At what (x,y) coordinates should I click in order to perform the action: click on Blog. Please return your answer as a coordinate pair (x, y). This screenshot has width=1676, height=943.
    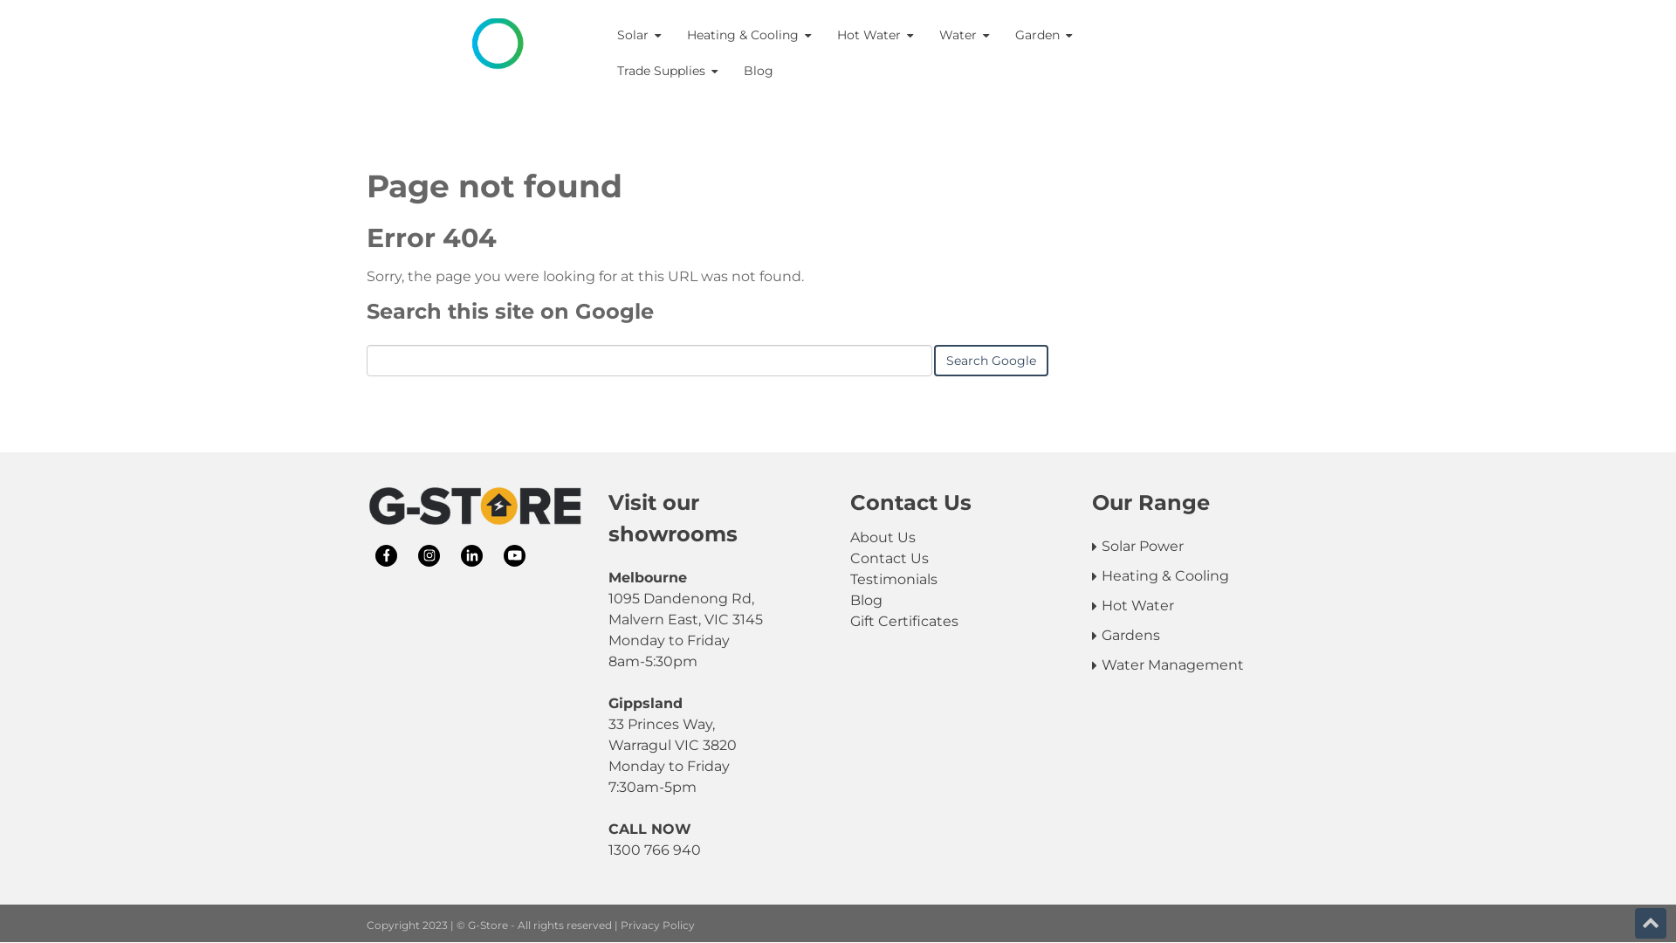
    Looking at the image, I should click on (759, 72).